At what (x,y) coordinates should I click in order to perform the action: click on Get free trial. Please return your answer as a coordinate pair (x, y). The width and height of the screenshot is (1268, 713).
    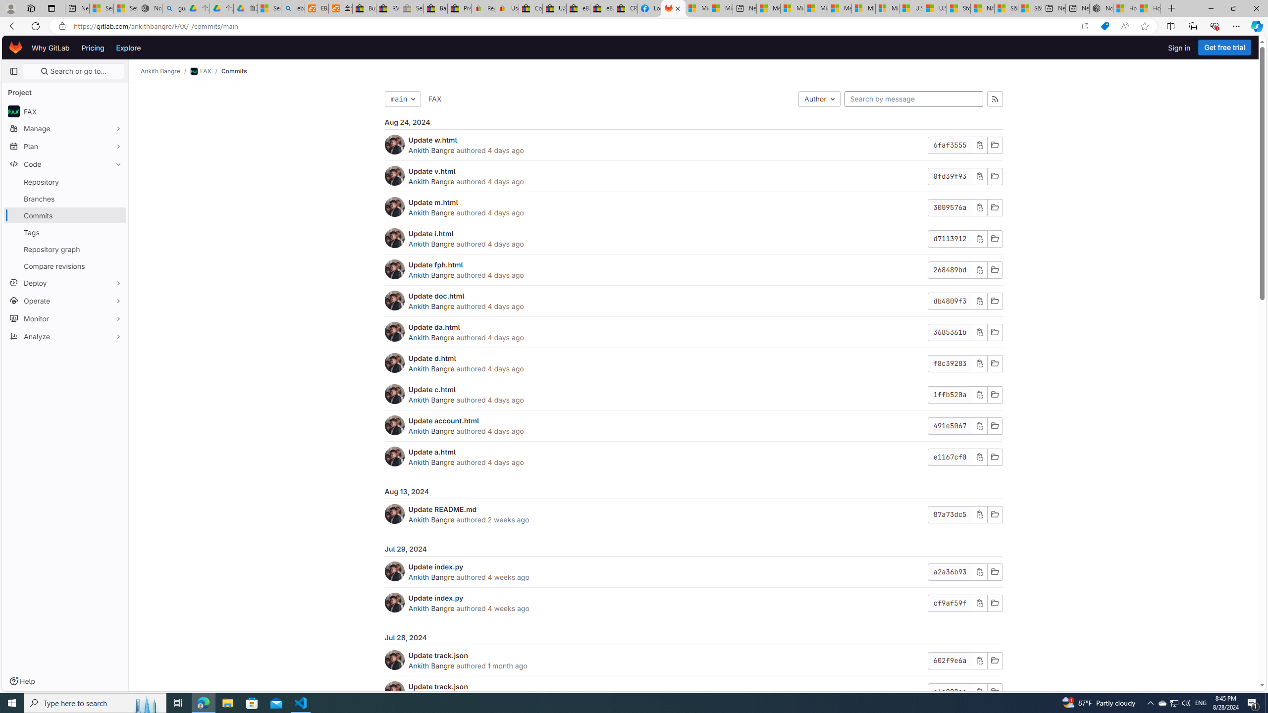
    Looking at the image, I should click on (1224, 48).